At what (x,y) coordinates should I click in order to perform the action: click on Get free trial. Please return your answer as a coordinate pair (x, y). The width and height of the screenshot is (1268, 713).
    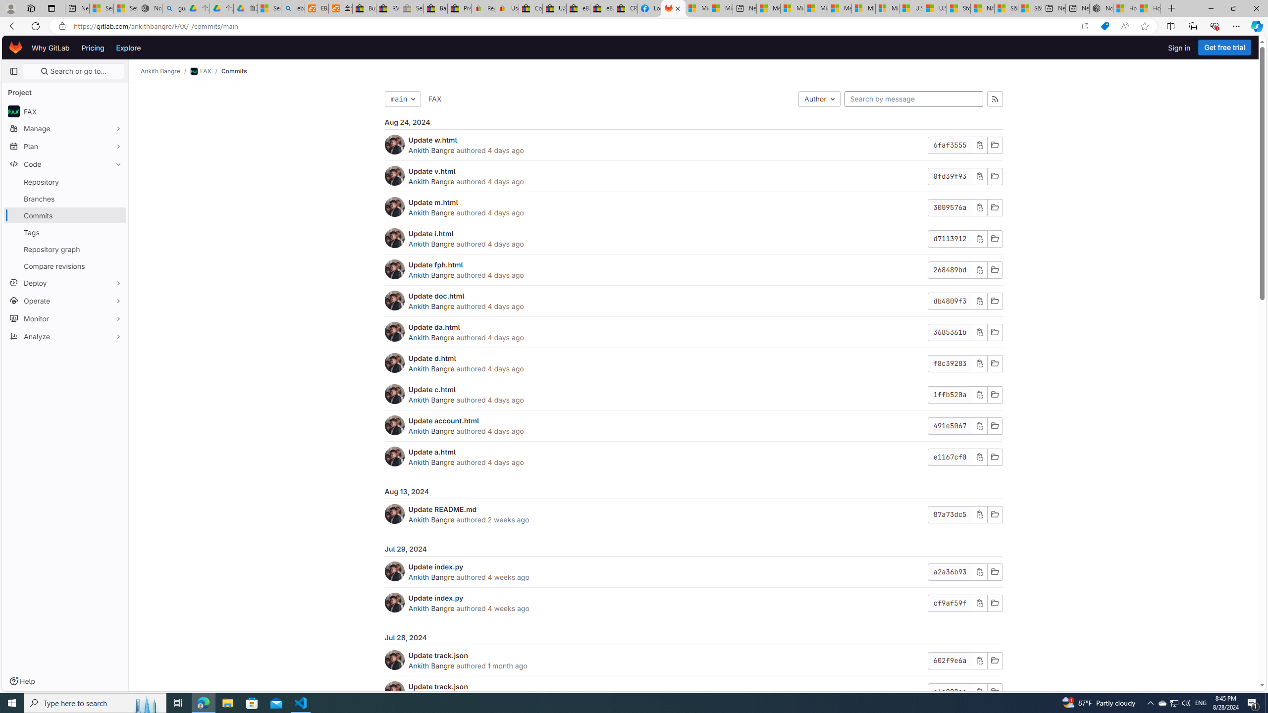
    Looking at the image, I should click on (1224, 48).